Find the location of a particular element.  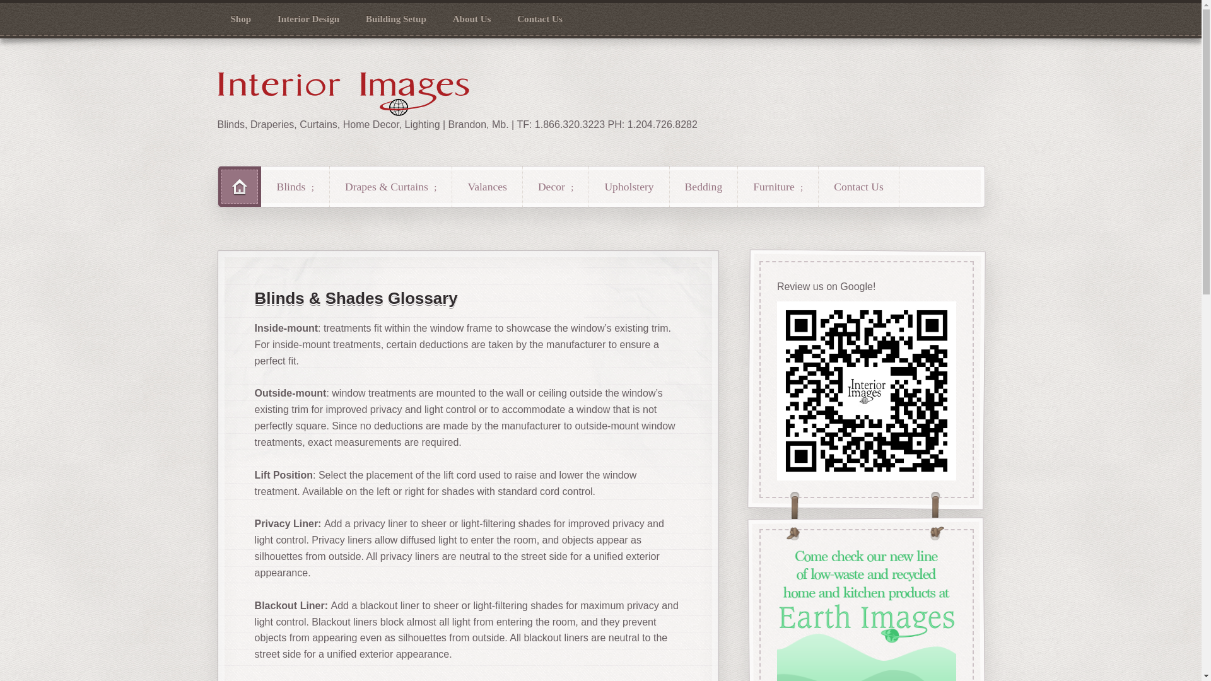

Building Setup is located at coordinates (395, 19).